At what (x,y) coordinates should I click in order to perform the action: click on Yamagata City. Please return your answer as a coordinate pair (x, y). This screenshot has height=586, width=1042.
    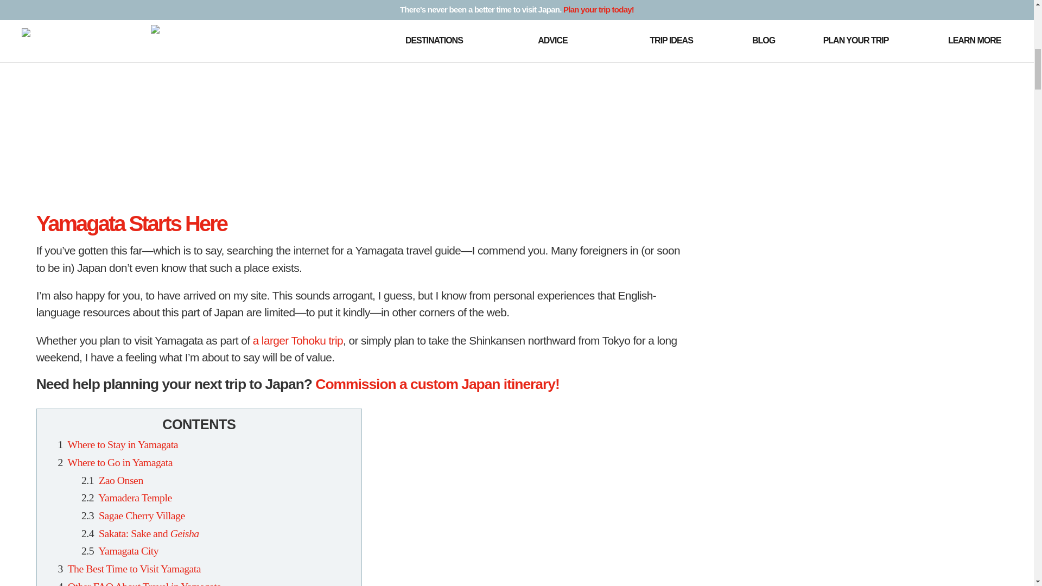
    Looking at the image, I should click on (128, 551).